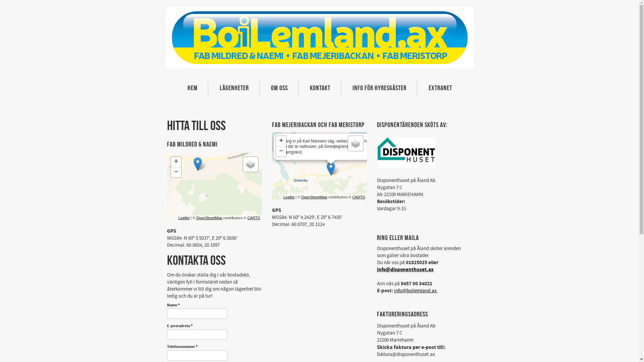  I want to click on EXTRANET, so click(440, 88).